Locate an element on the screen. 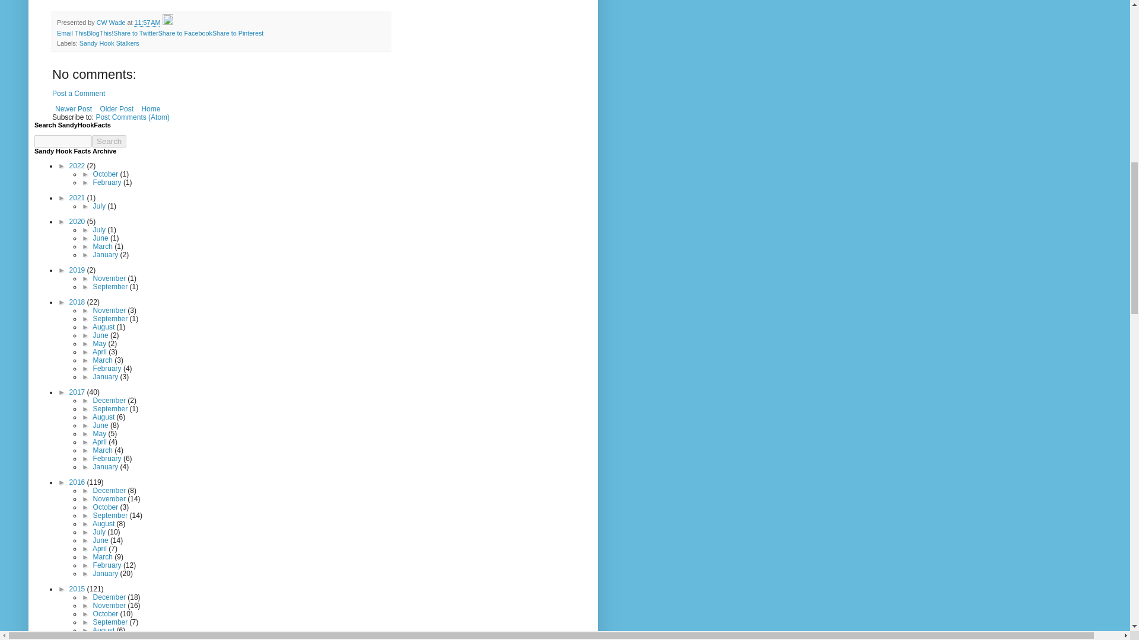 The width and height of the screenshot is (1139, 640). CW Wade is located at coordinates (112, 23).